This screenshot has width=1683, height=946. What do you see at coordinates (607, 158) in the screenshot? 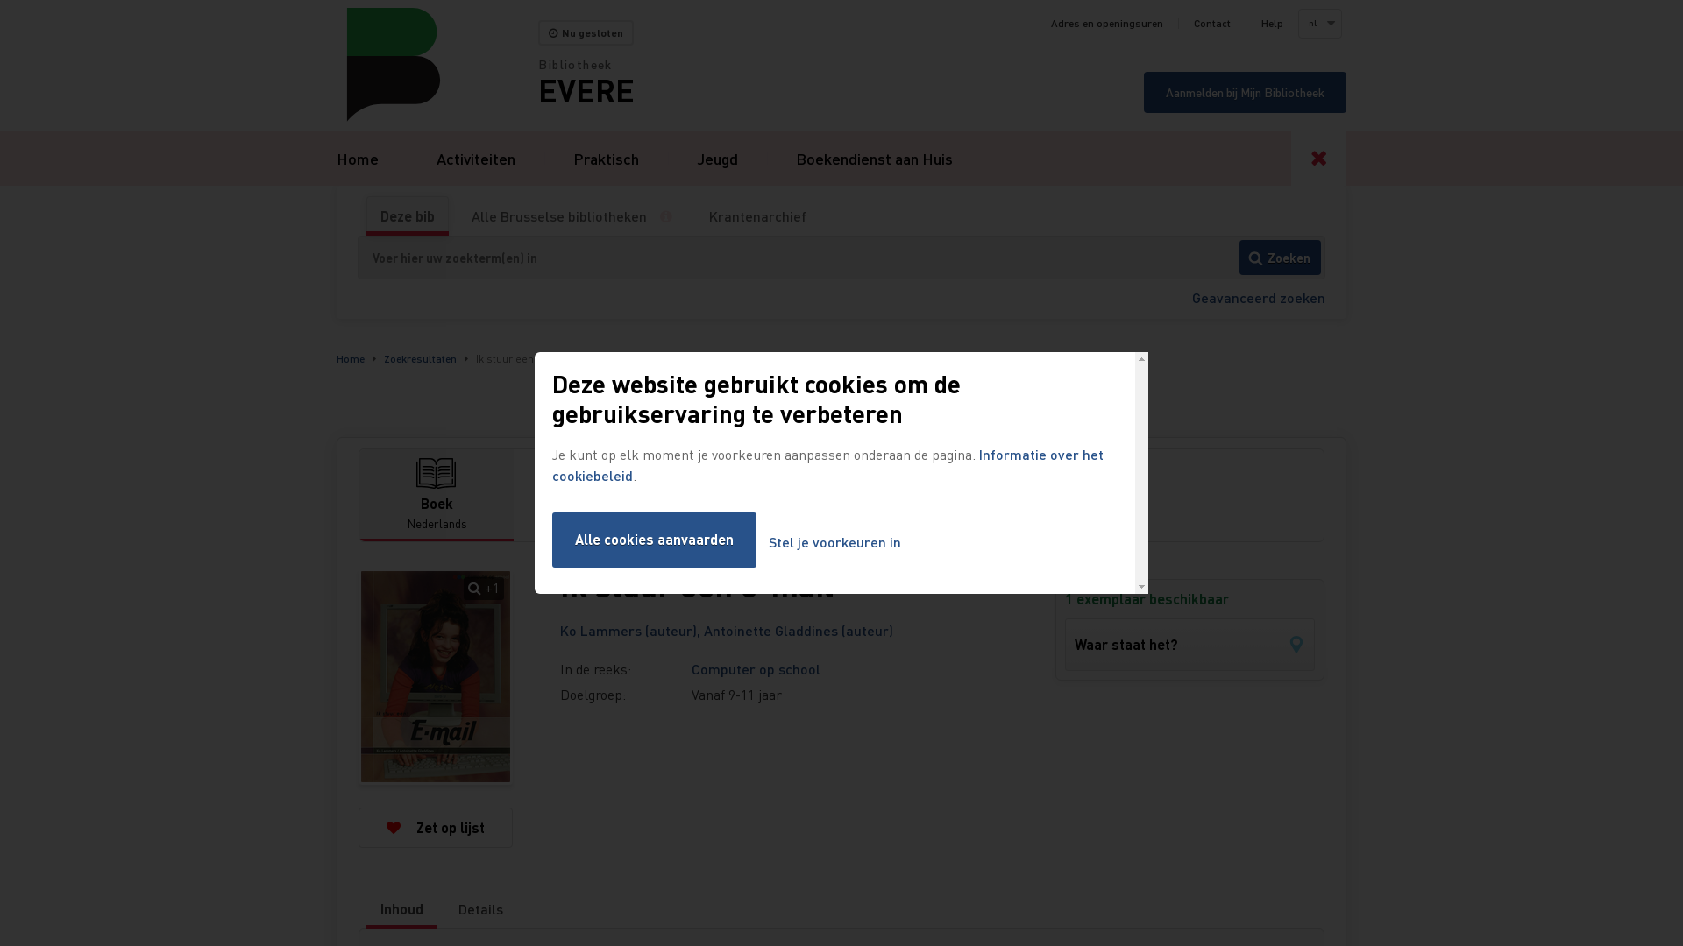
I see `Praktisch` at bounding box center [607, 158].